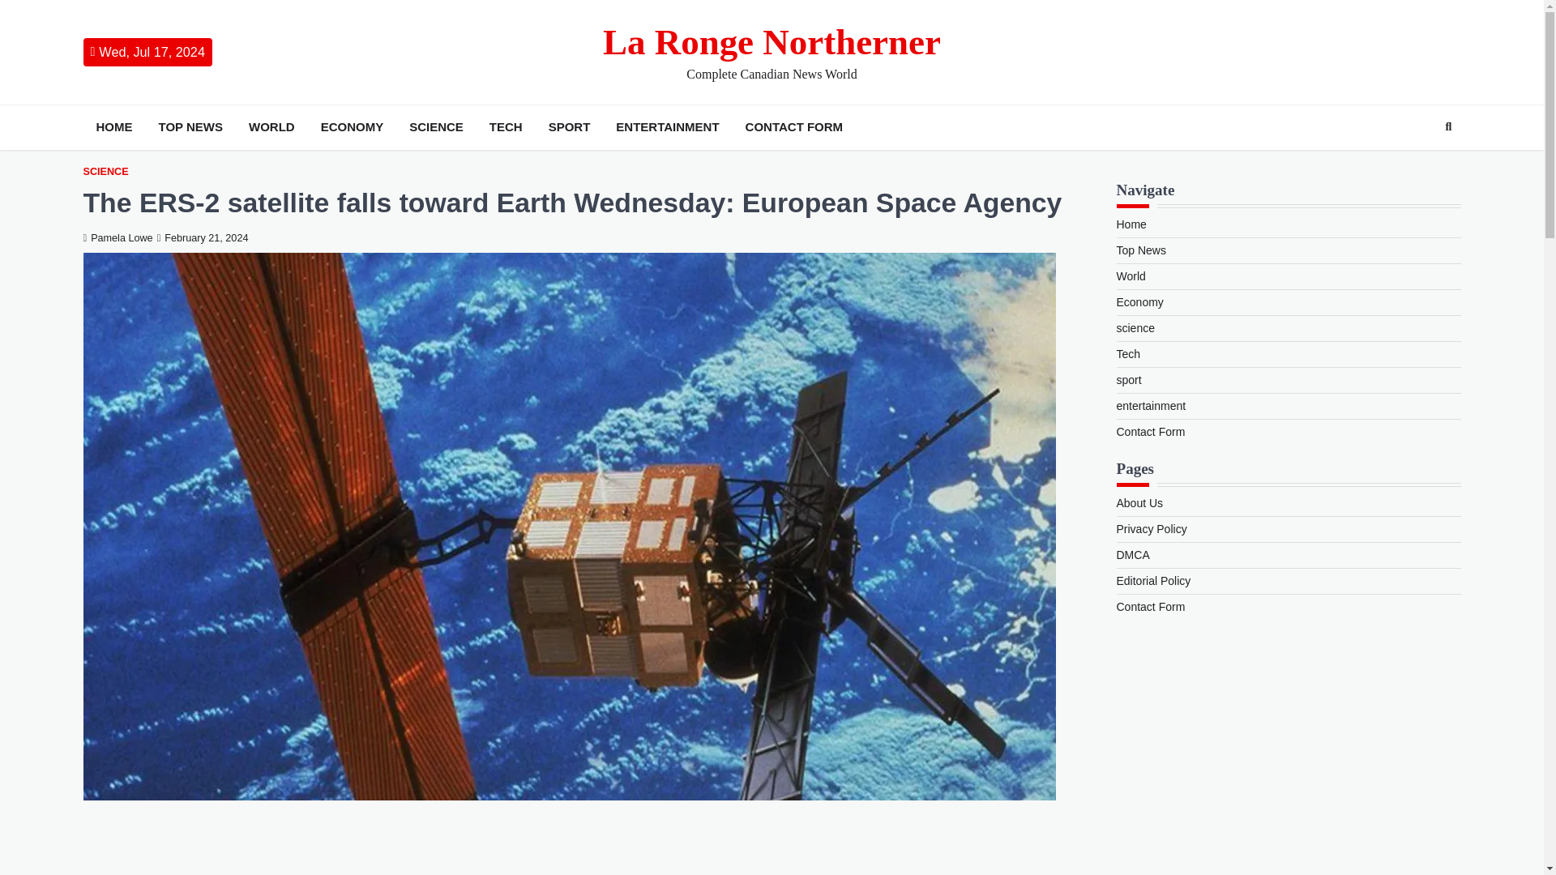 This screenshot has width=1556, height=875. I want to click on CONTACT FORM, so click(794, 126).